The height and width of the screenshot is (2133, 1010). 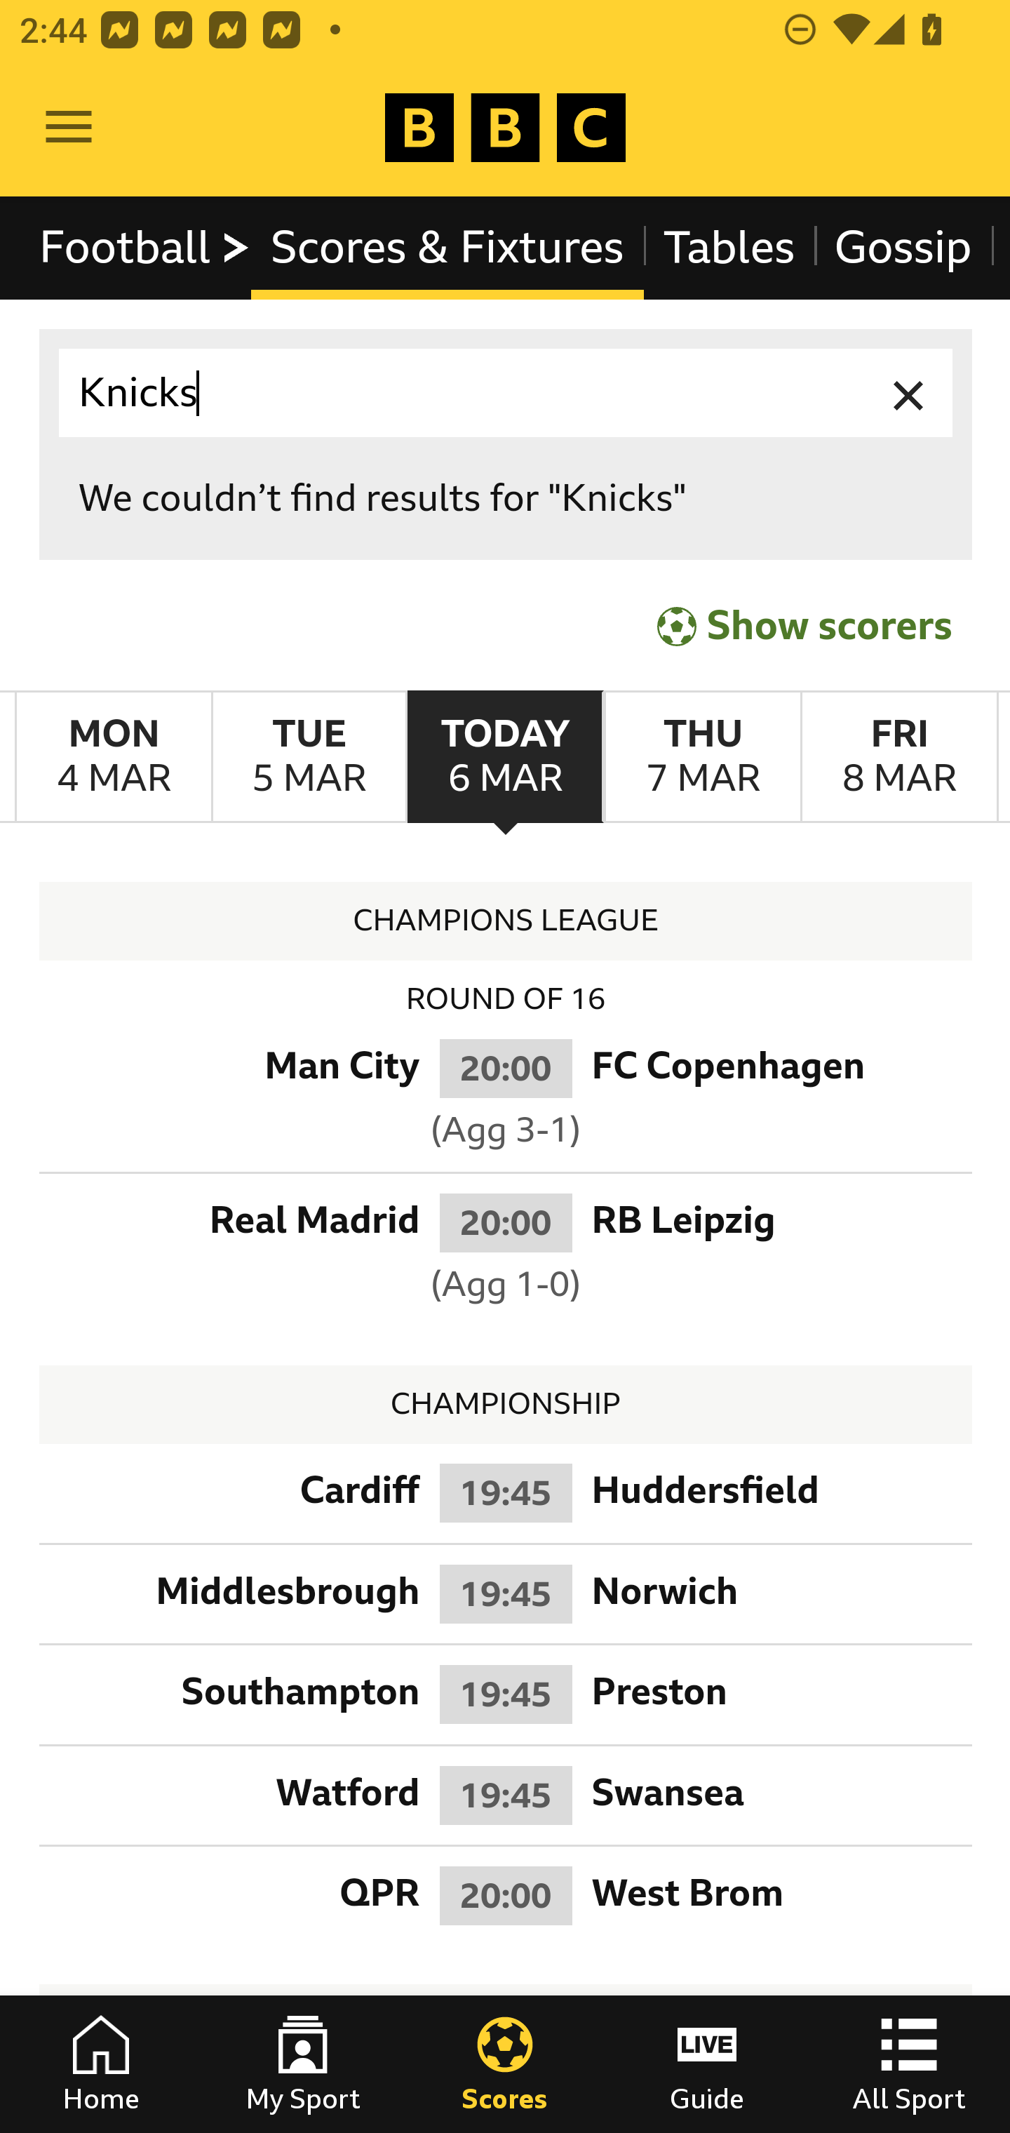 I want to click on All Sport, so click(x=909, y=2064).